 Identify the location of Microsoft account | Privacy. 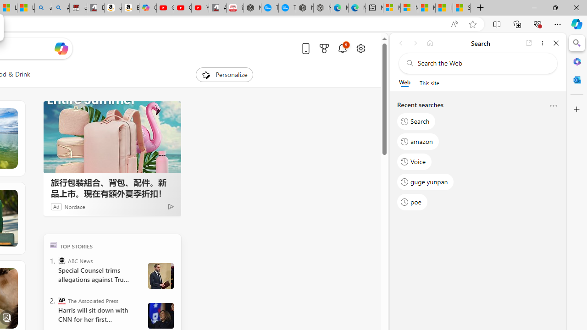
(409, 8).